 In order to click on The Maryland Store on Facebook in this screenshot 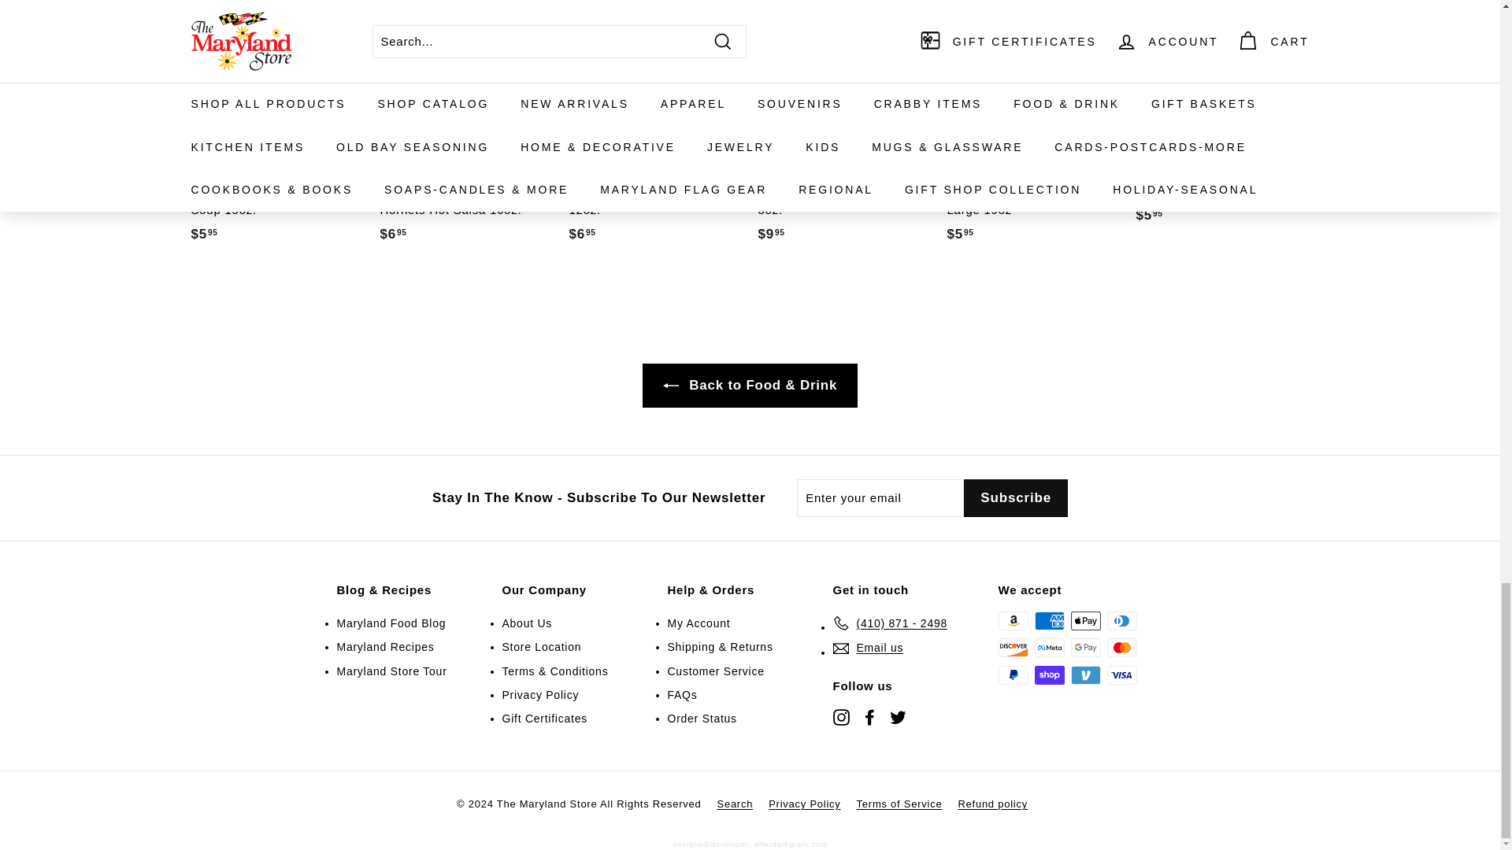, I will do `click(869, 716)`.